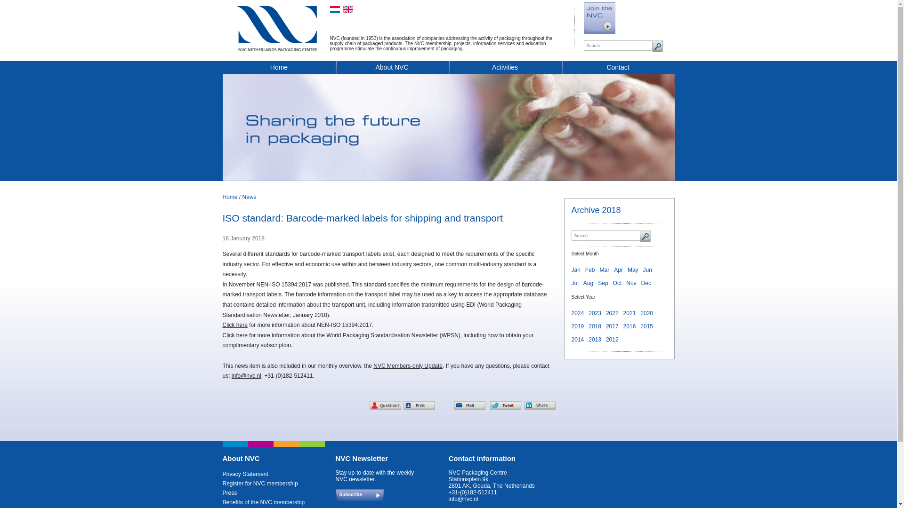 This screenshot has height=508, width=904. Describe the element at coordinates (347, 9) in the screenshot. I see `Engels` at that location.